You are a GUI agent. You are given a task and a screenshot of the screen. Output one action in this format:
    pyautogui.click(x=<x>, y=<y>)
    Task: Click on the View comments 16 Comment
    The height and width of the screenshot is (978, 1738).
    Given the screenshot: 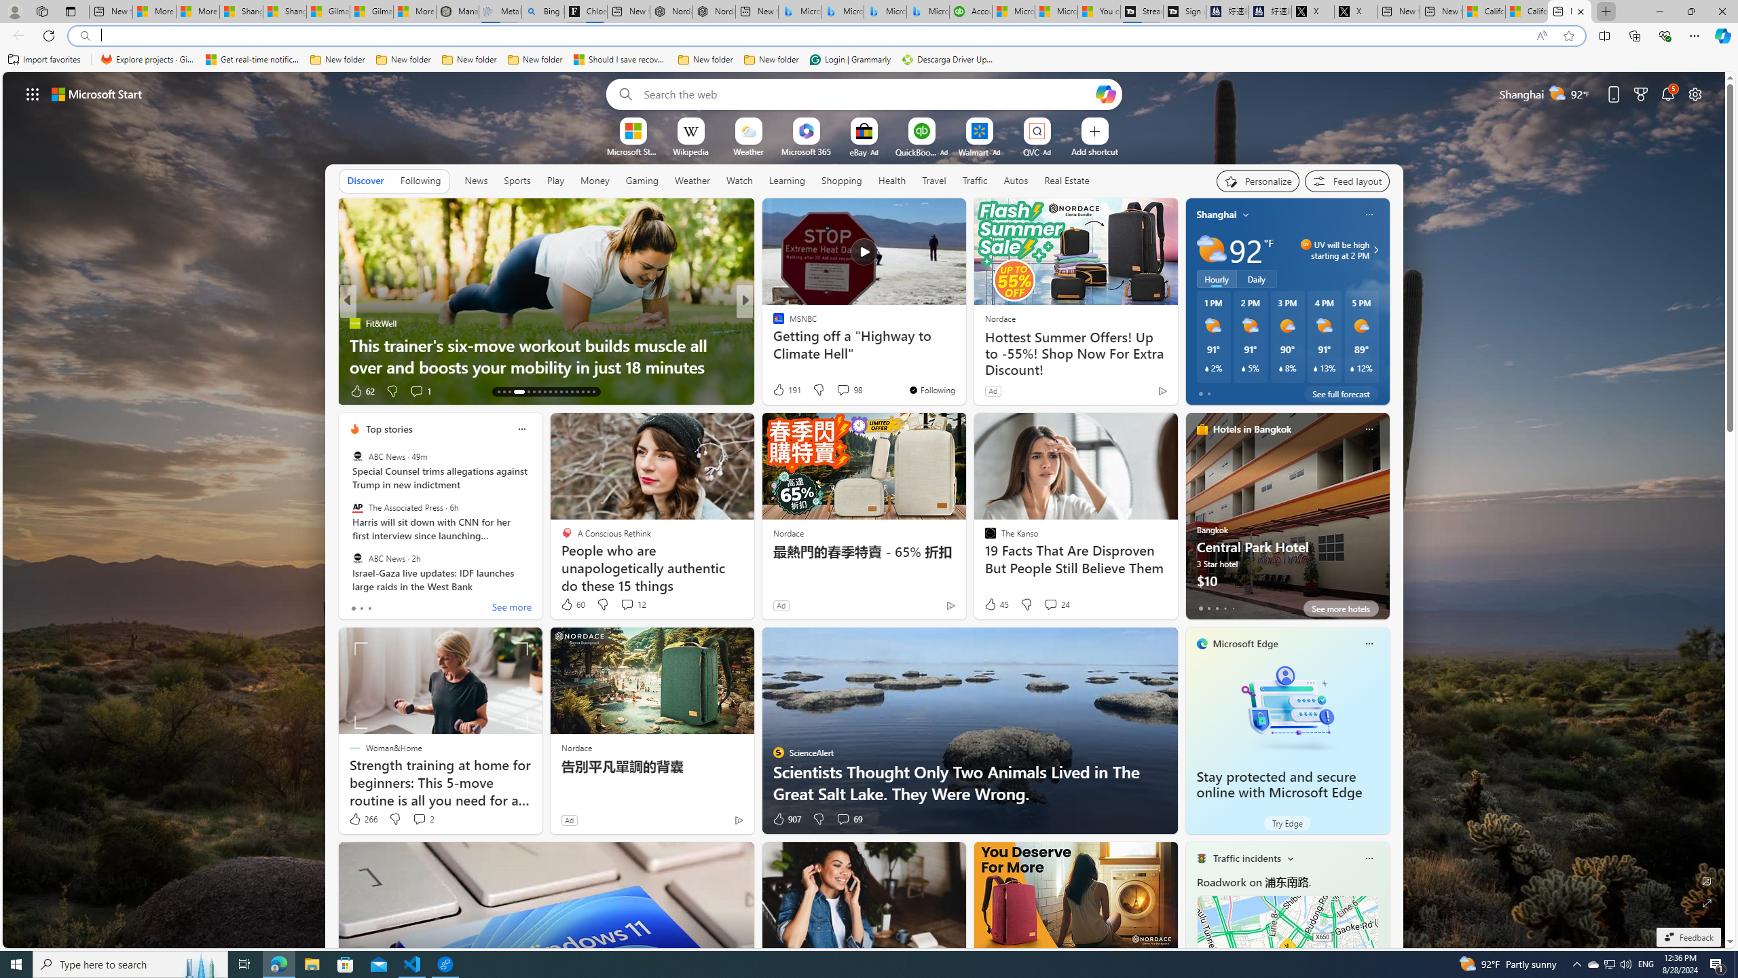 What is the action you would take?
    pyautogui.click(x=845, y=391)
    